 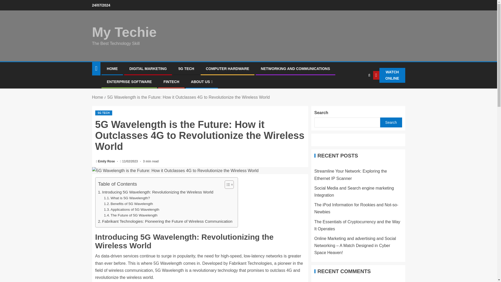 I want to click on COMPUTER HARDWARE, so click(x=228, y=68).